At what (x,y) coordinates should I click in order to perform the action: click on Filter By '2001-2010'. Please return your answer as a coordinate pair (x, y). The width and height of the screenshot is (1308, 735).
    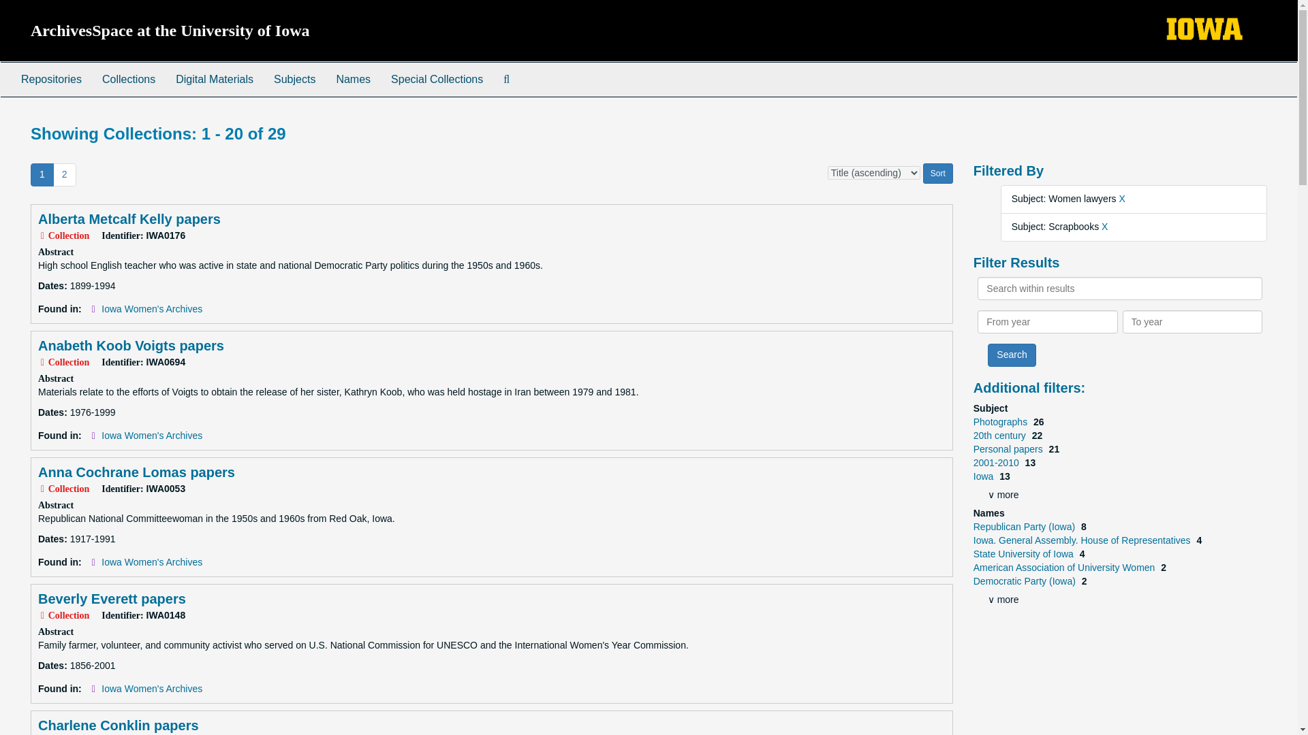
    Looking at the image, I should click on (997, 462).